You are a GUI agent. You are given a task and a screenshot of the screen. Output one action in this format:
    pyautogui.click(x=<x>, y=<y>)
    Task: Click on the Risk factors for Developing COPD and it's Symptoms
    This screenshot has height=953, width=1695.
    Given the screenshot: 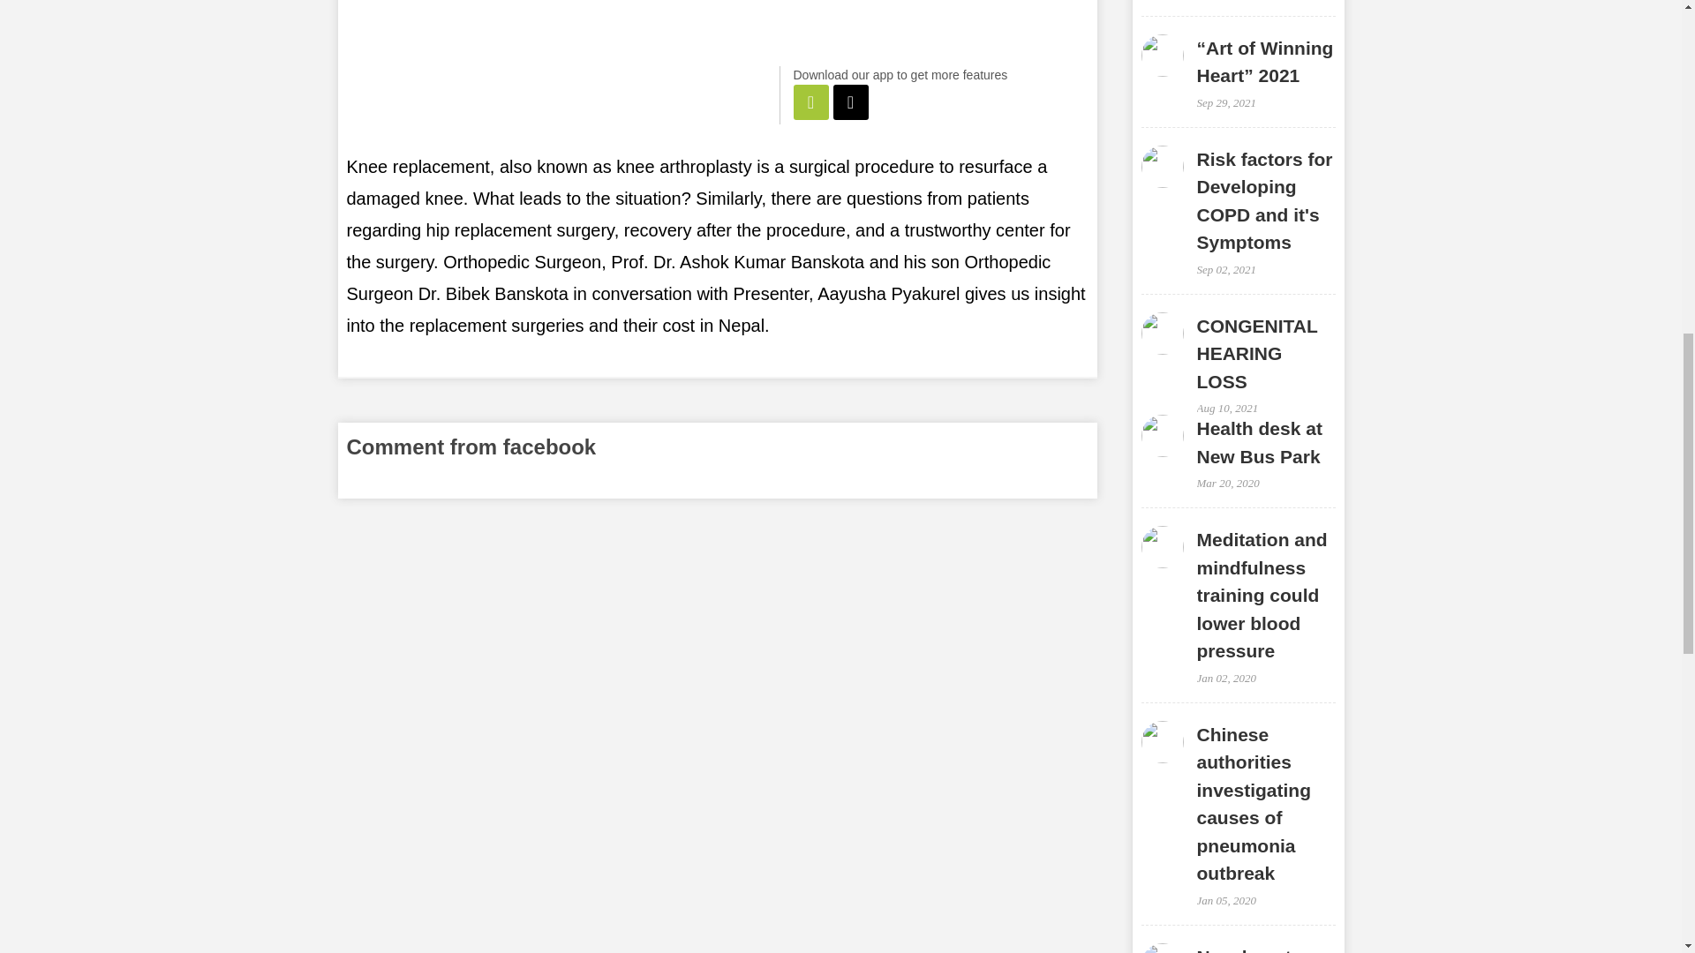 What is the action you would take?
    pyautogui.click(x=1264, y=201)
    